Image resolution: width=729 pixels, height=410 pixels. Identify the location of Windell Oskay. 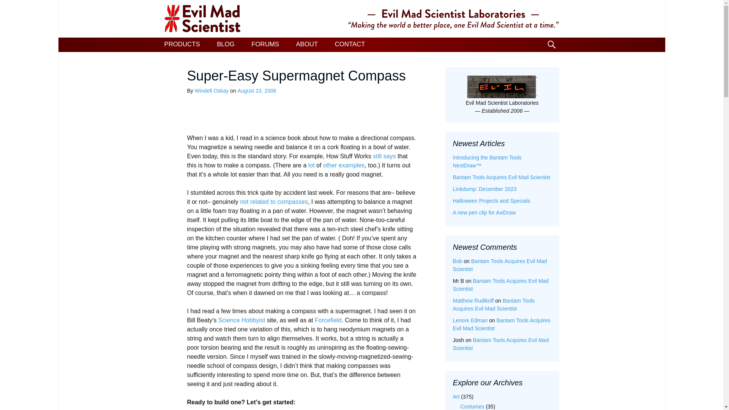
(211, 91).